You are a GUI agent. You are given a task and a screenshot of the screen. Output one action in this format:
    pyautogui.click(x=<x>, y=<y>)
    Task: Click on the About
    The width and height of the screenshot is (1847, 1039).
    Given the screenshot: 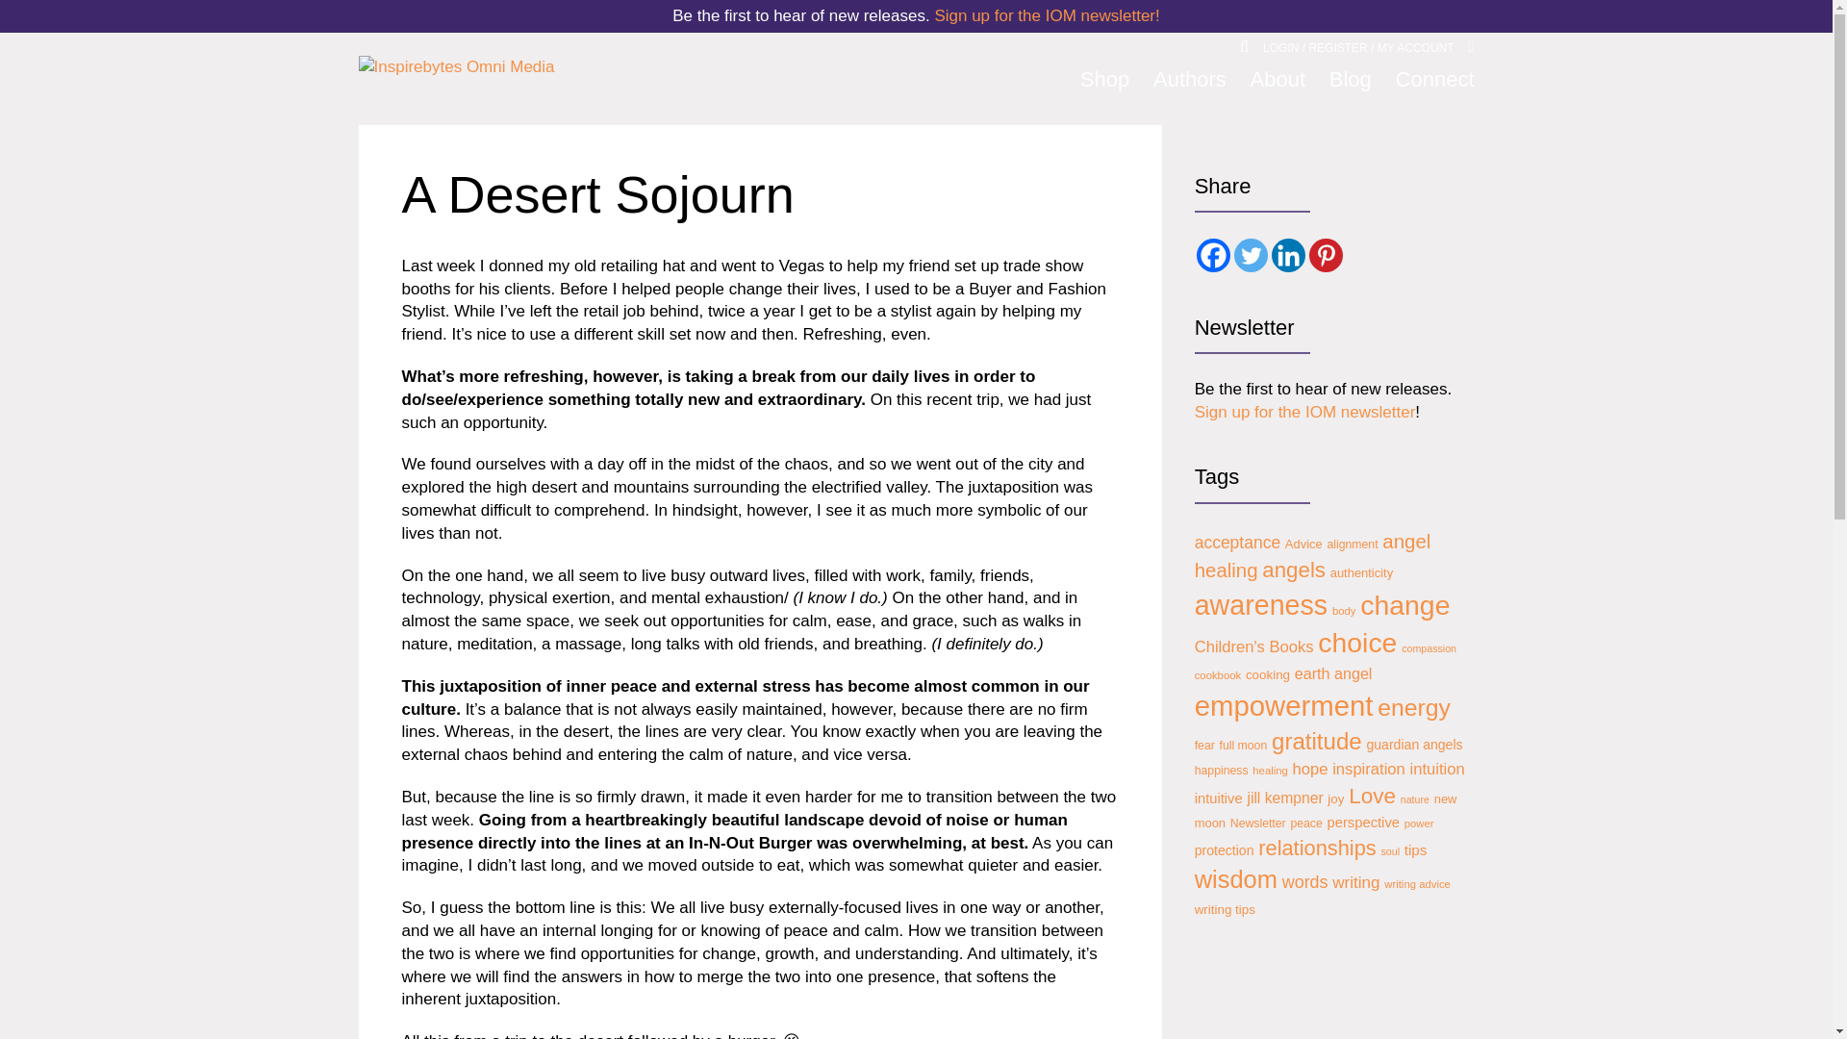 What is the action you would take?
    pyautogui.click(x=1278, y=80)
    